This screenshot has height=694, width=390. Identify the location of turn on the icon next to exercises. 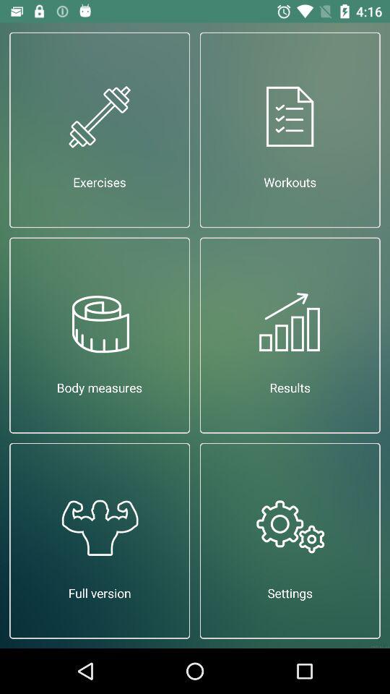
(290, 130).